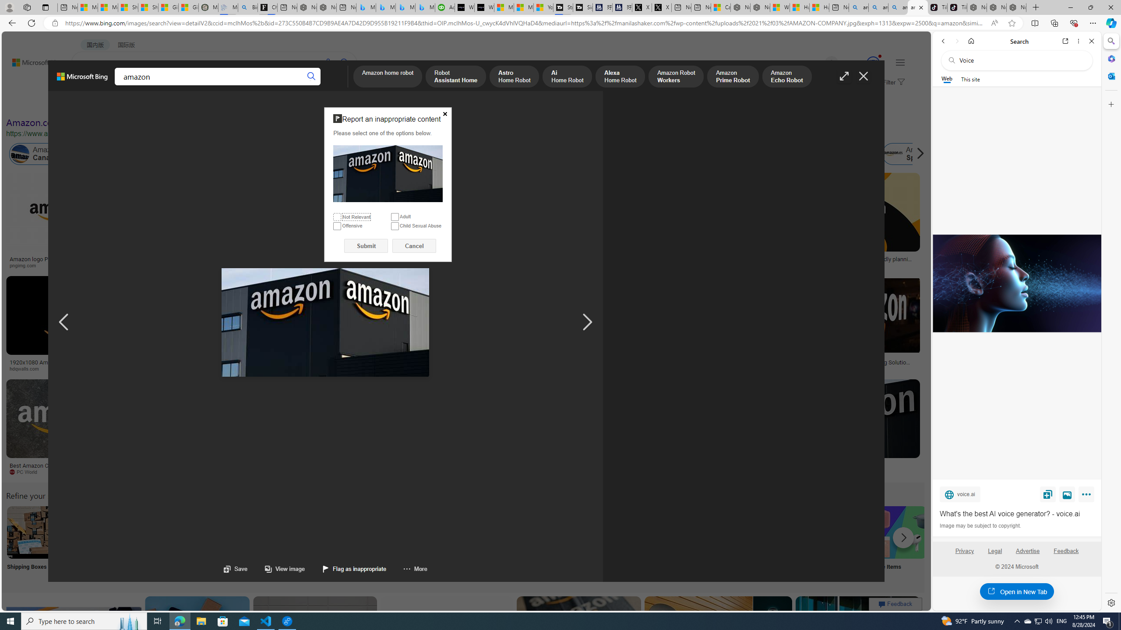 This screenshot has height=630, width=1121. Describe the element at coordinates (82, 80) in the screenshot. I see `Microsoft Bing, Back to Bing search` at that location.